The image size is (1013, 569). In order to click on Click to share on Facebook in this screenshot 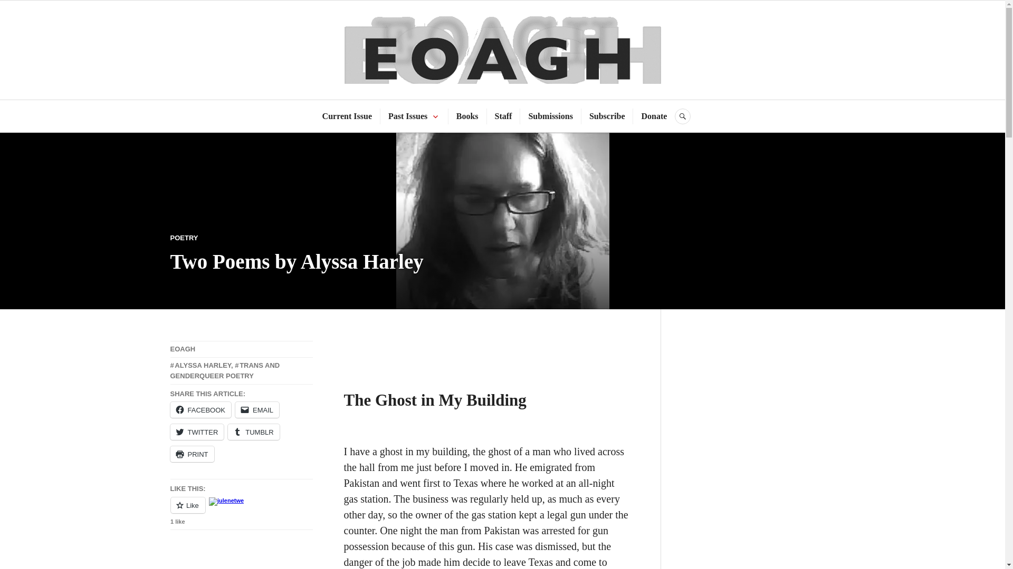, I will do `click(200, 409)`.